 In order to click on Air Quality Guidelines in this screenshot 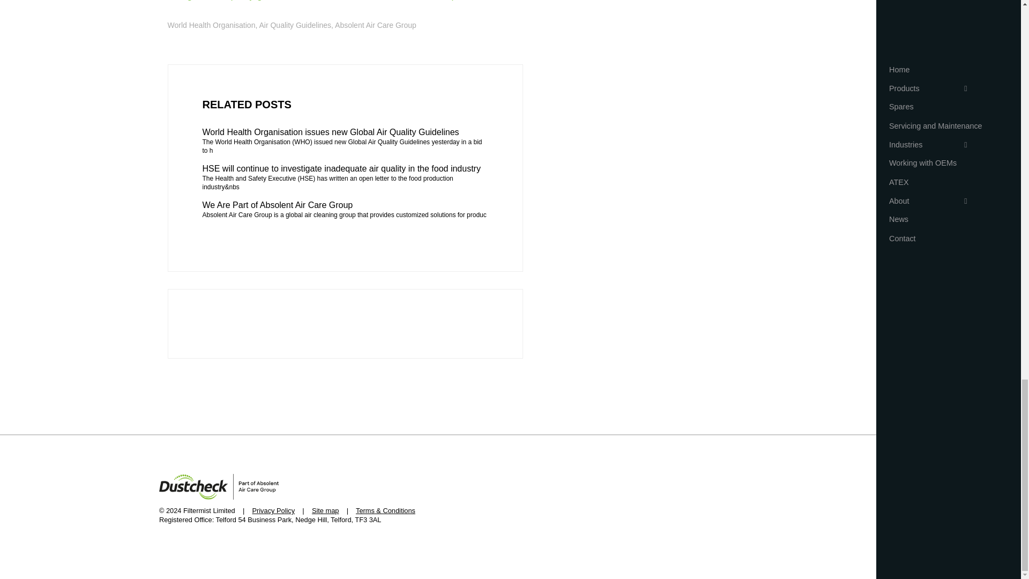, I will do `click(295, 25)`.